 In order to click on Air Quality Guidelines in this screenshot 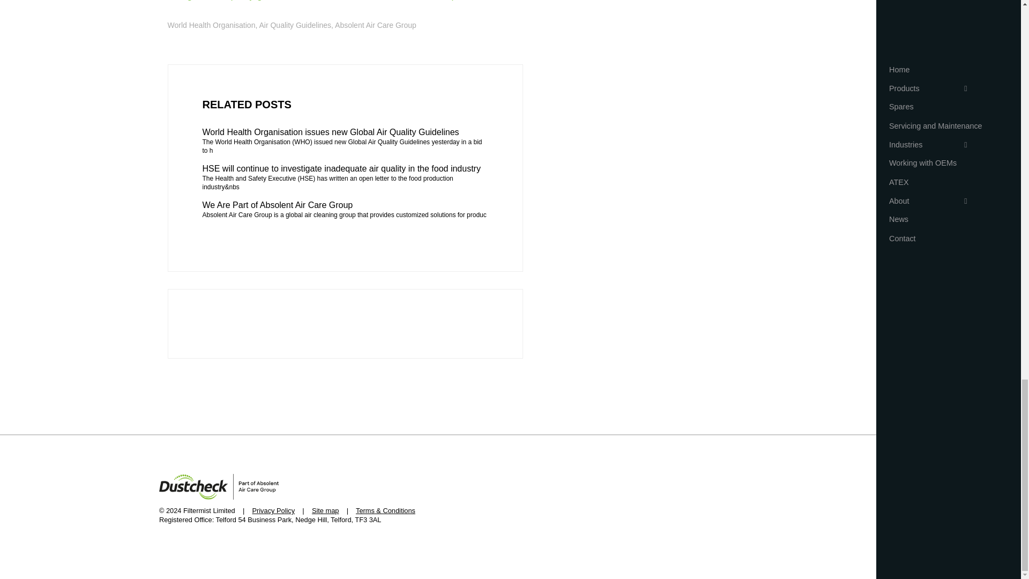, I will do `click(295, 25)`.